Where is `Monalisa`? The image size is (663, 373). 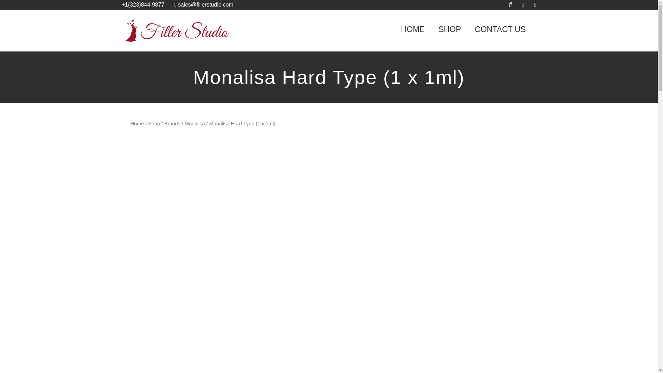 Monalisa is located at coordinates (195, 124).